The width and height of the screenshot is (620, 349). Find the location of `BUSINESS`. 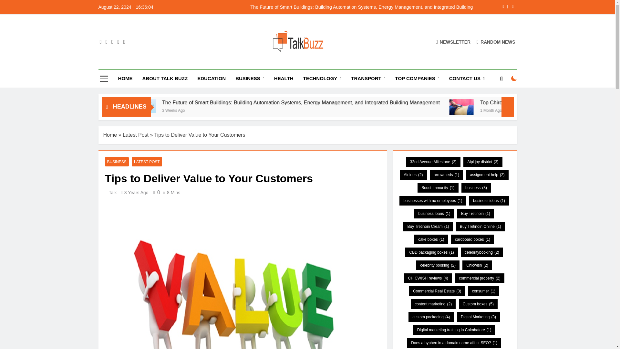

BUSINESS is located at coordinates (250, 79).